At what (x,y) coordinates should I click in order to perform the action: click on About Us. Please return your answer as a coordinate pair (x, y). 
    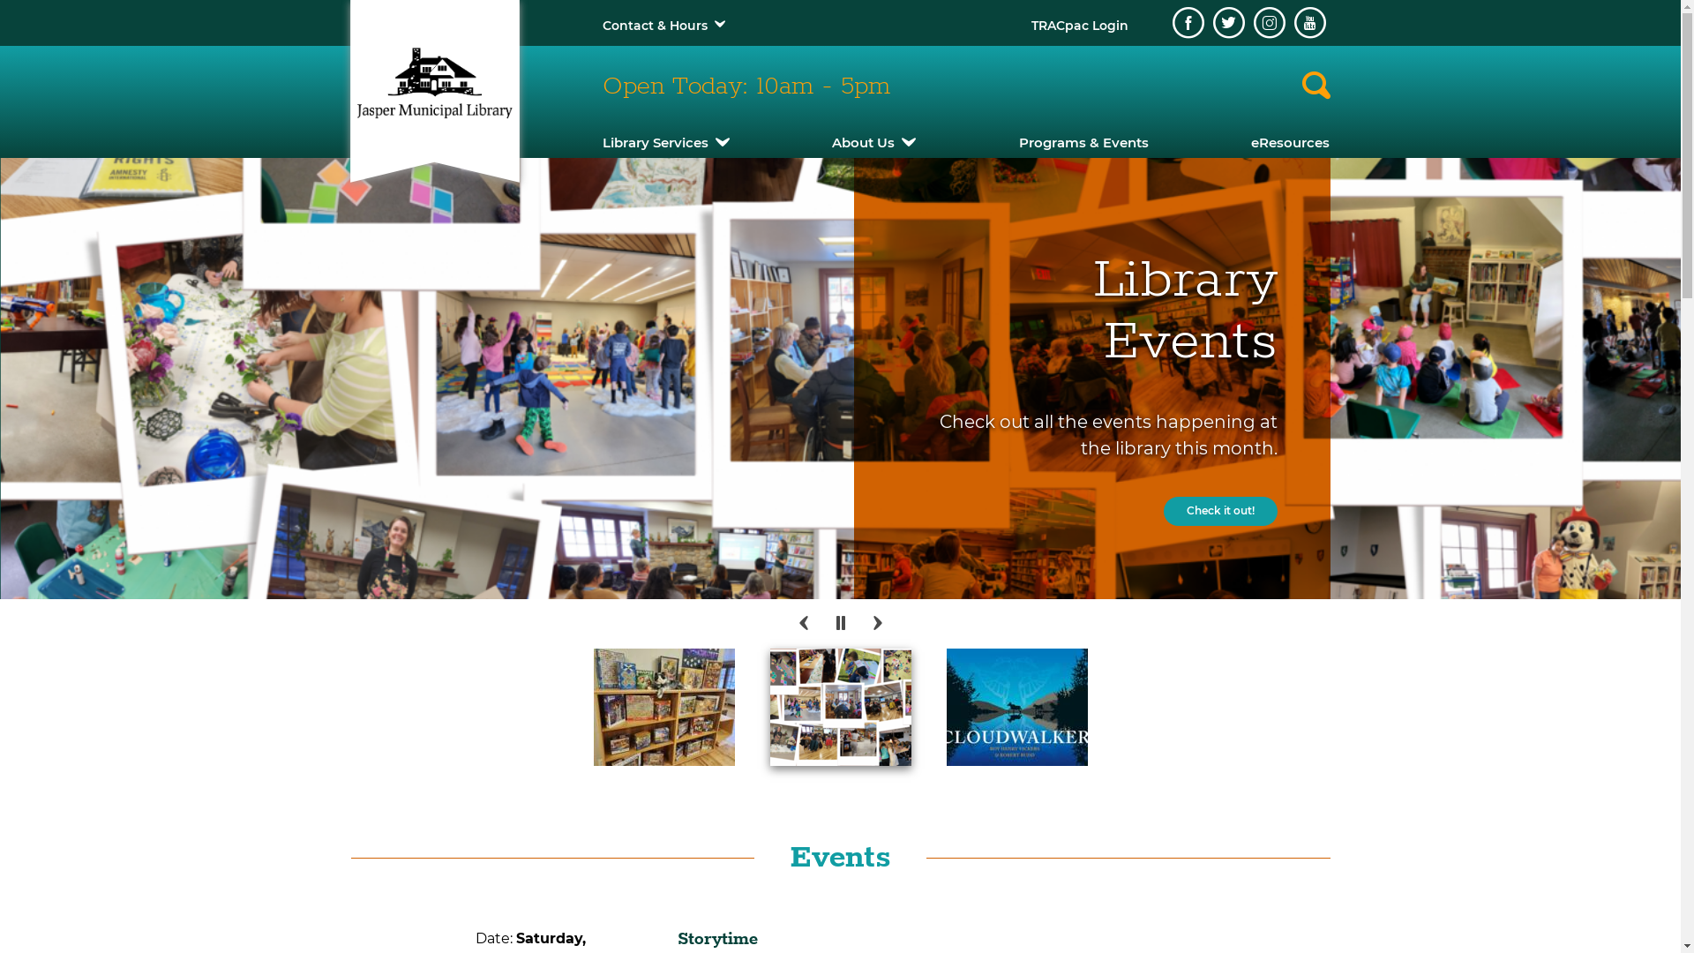
    Looking at the image, I should click on (873, 143).